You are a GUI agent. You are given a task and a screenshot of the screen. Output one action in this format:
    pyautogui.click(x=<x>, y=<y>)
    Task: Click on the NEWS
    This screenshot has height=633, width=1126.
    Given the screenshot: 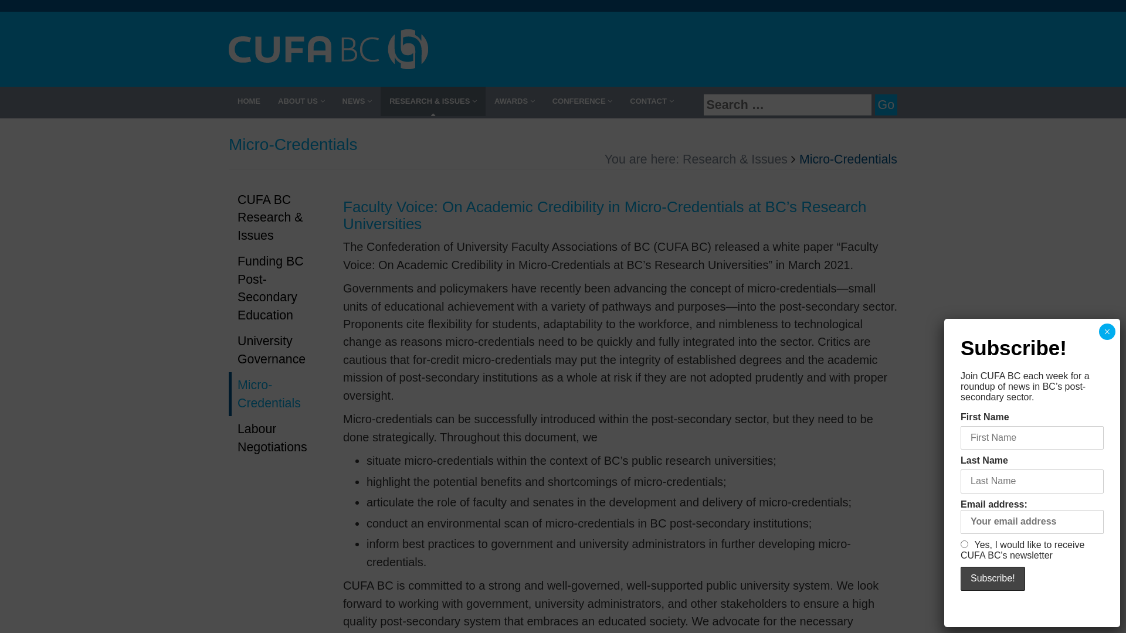 What is the action you would take?
    pyautogui.click(x=357, y=101)
    